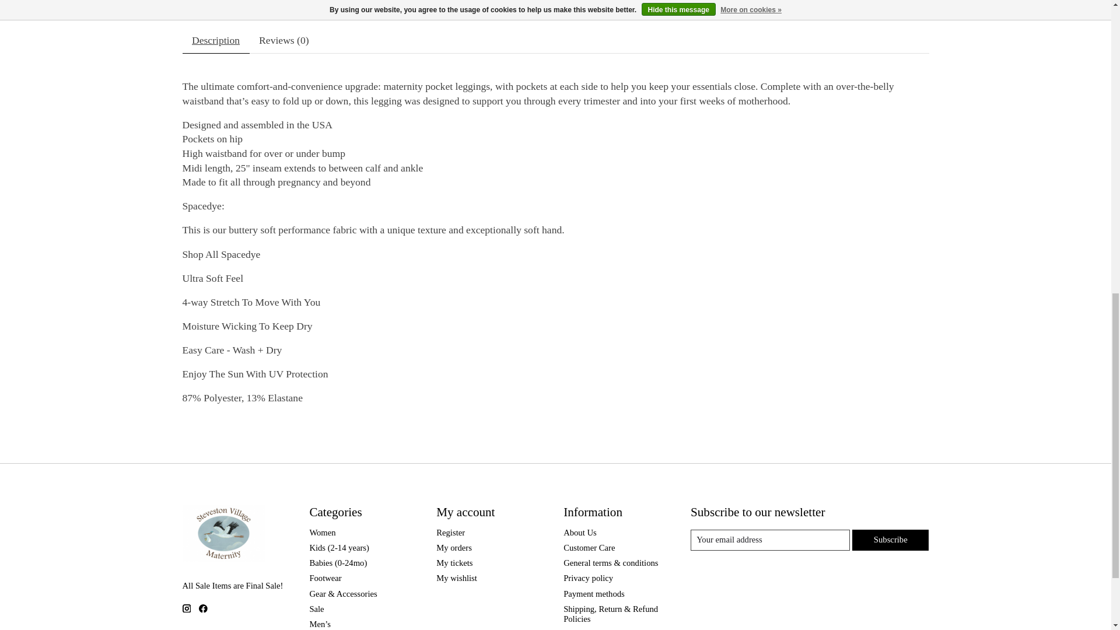 This screenshot has height=630, width=1120. I want to click on Register, so click(450, 533).